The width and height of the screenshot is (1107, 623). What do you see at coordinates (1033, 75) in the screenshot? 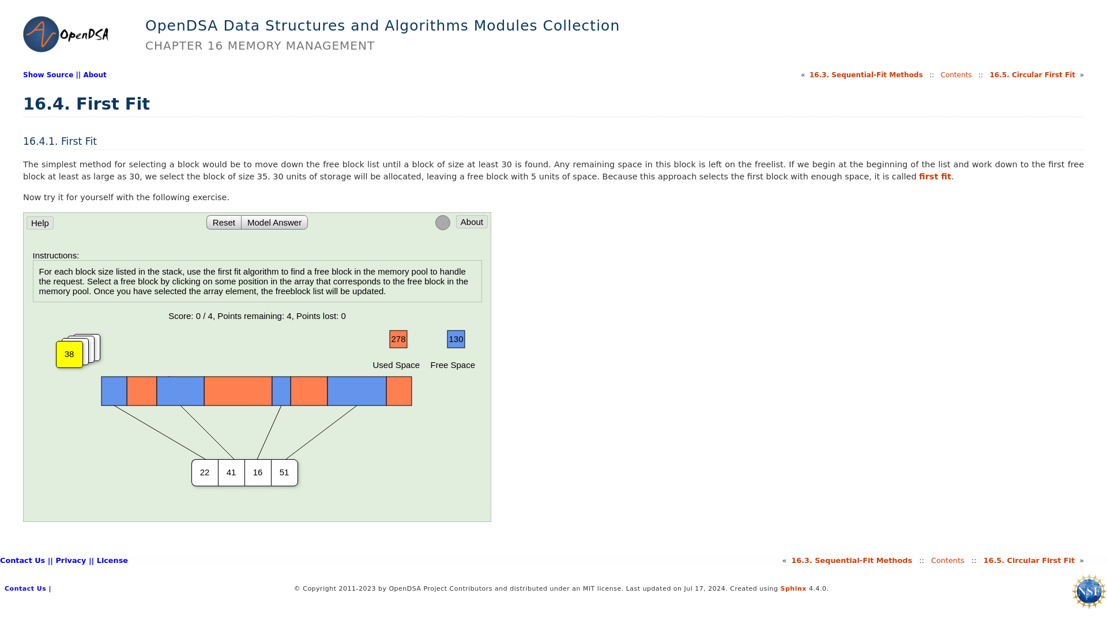
I see `16.5. Circular First Fit` at bounding box center [1033, 75].